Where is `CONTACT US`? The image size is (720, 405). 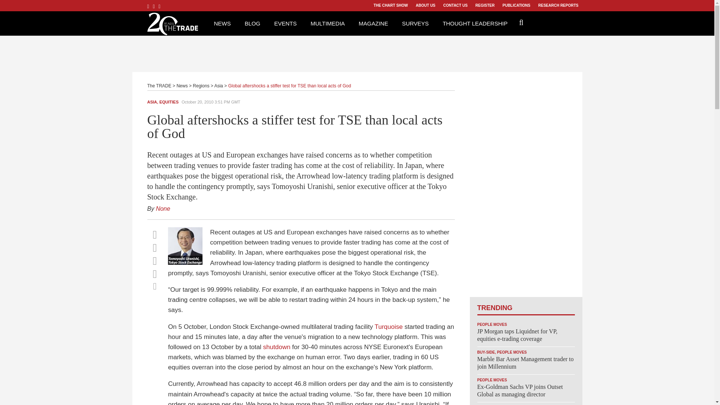 CONTACT US is located at coordinates (455, 6).